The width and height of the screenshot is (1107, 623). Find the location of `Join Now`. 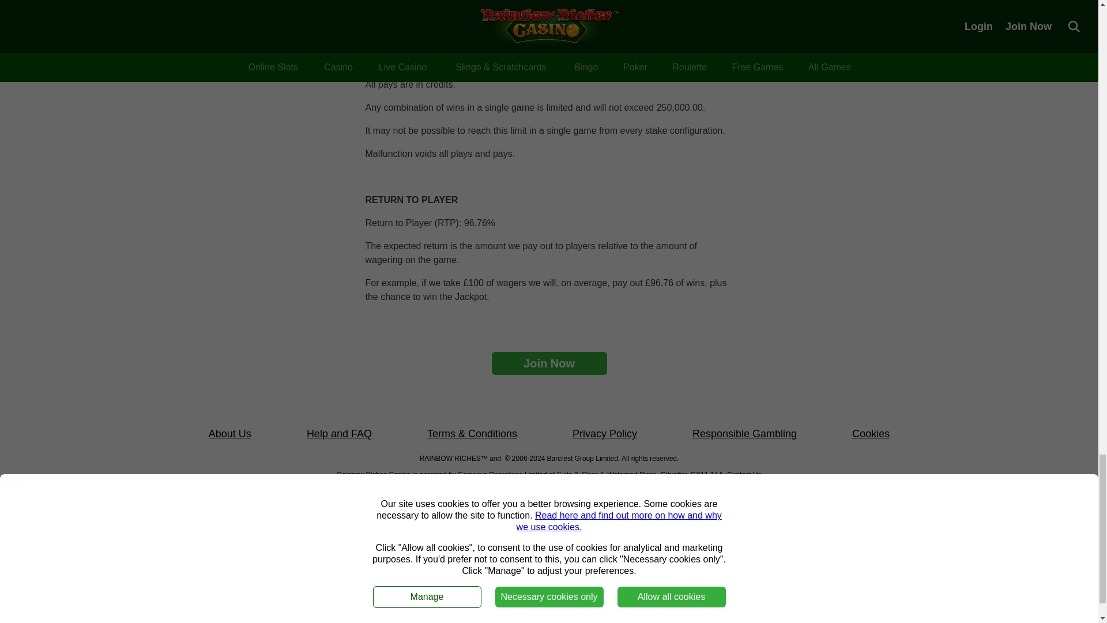

Join Now is located at coordinates (549, 363).